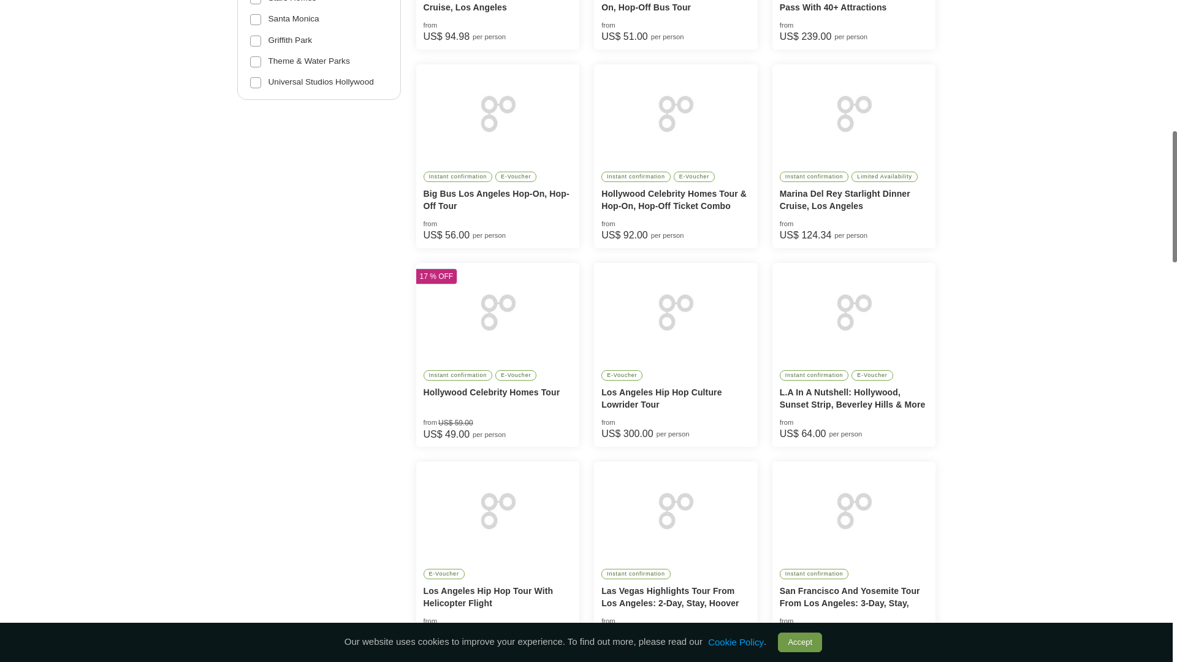 The image size is (1177, 662). Describe the element at coordinates (497, 311) in the screenshot. I see `Hollywood Celebrity Homes Tour` at that location.